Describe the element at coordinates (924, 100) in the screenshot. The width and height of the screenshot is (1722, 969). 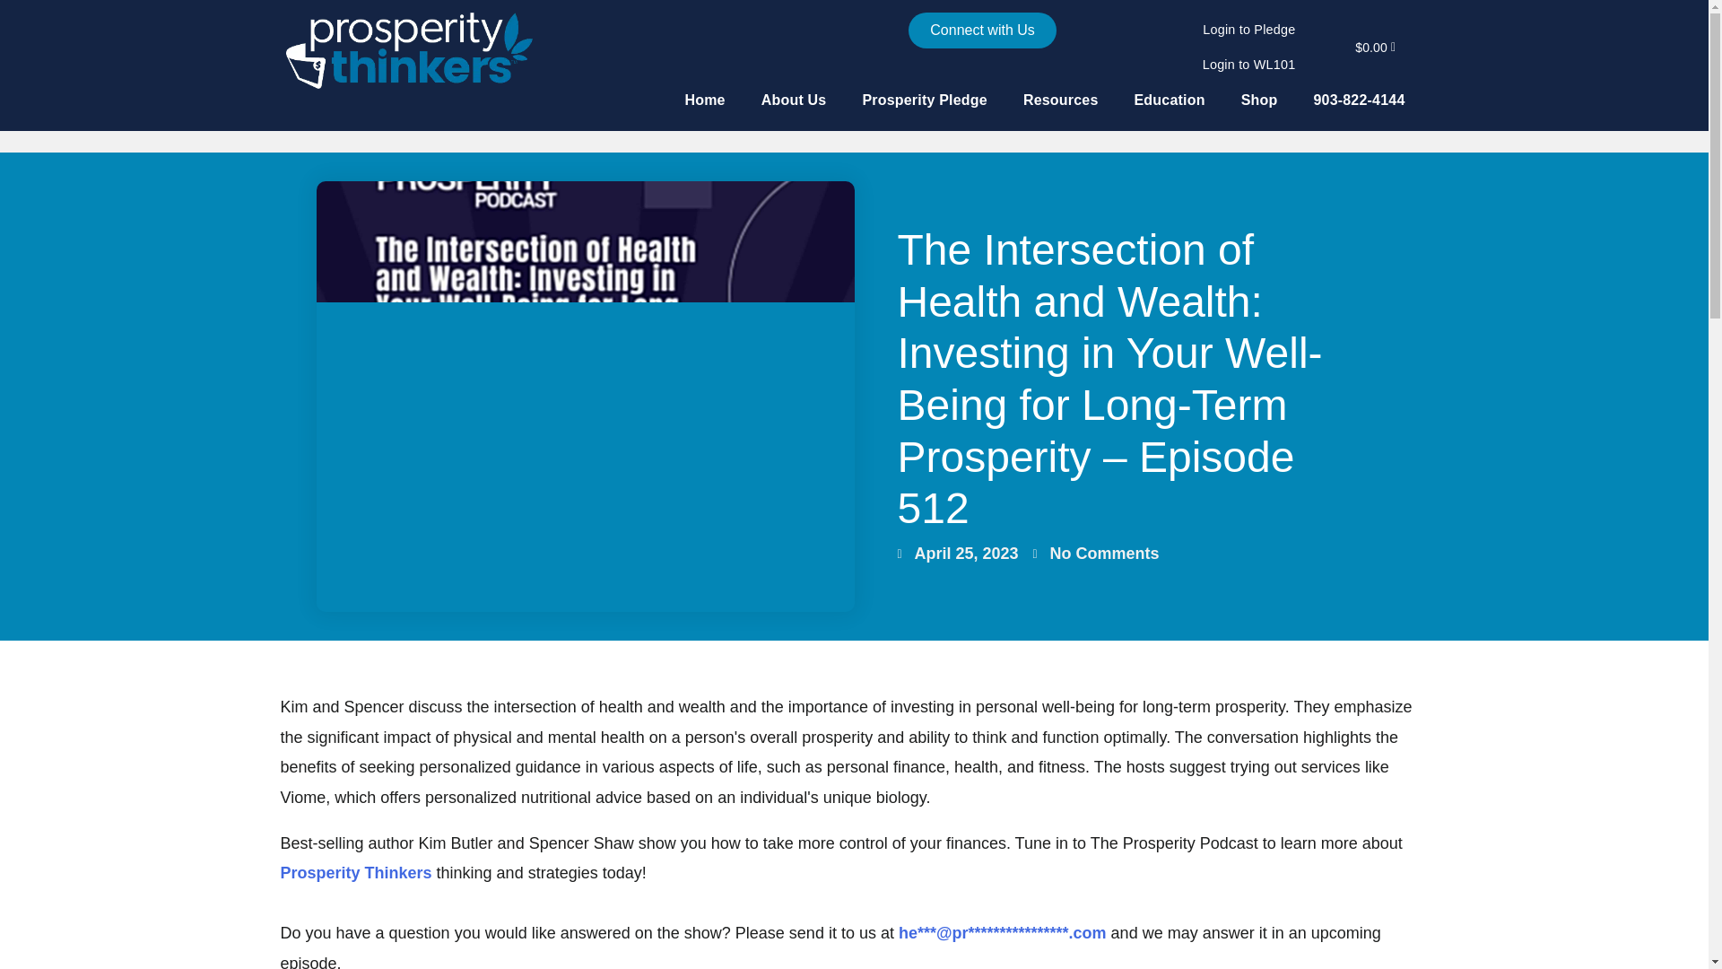
I see `Prosperity Pledge` at that location.